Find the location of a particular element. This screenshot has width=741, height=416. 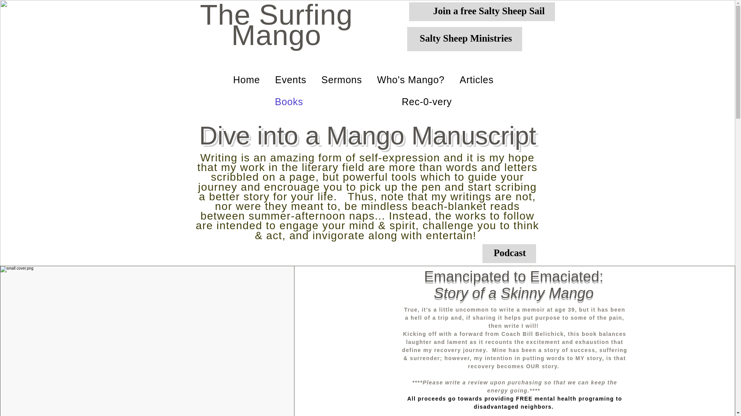

Join a free Salty Sheep Sail is located at coordinates (482, 12).